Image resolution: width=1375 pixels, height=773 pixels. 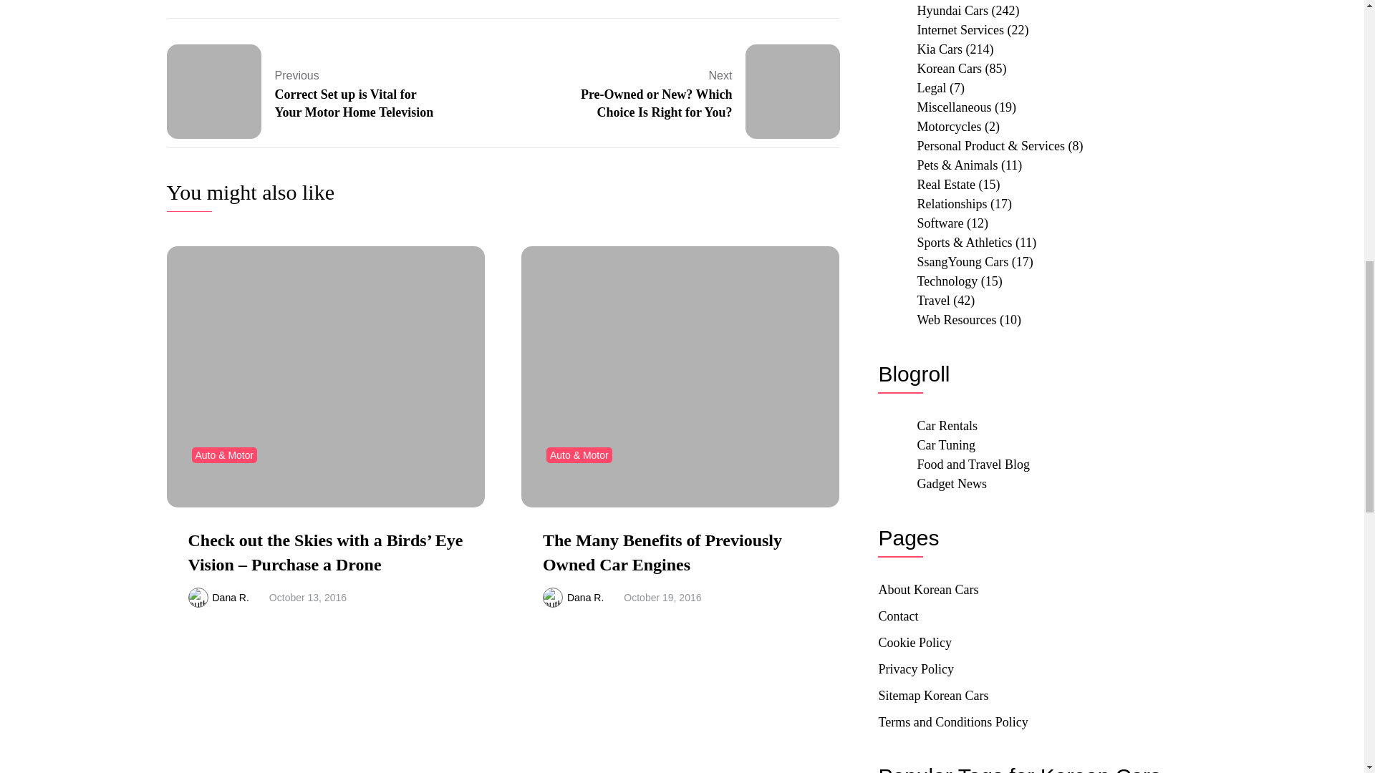 I want to click on Food and Travel Blog, so click(x=973, y=464).